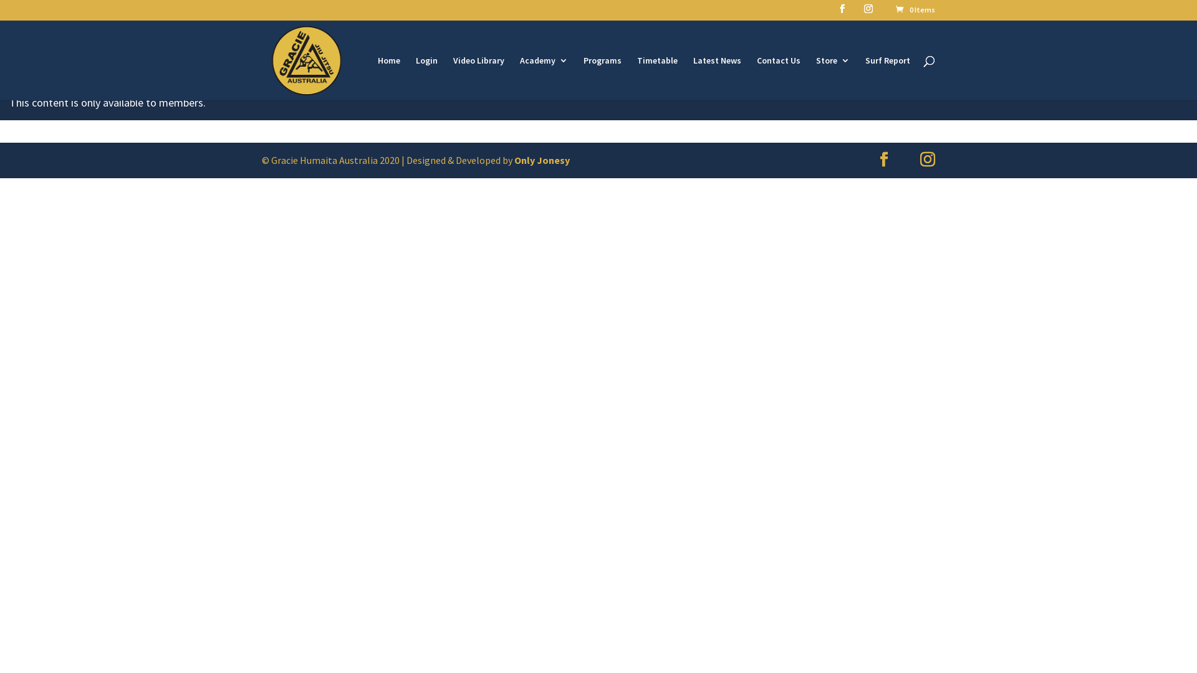 This screenshot has height=673, width=1197. I want to click on Contact Us, so click(779, 79).